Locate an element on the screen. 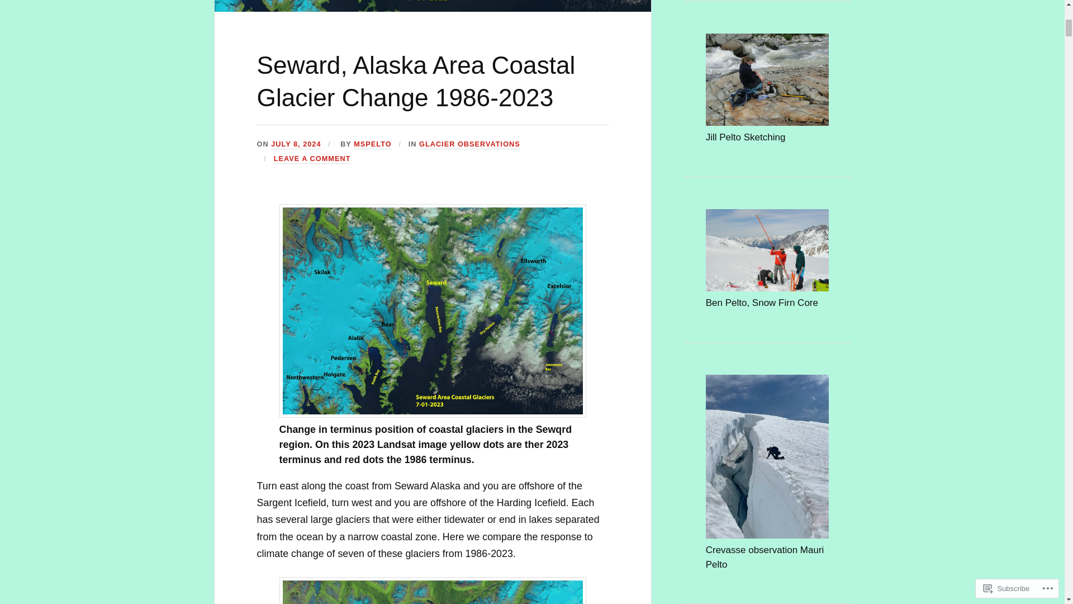  GLACIER OBSERVATIONS is located at coordinates (469, 144).